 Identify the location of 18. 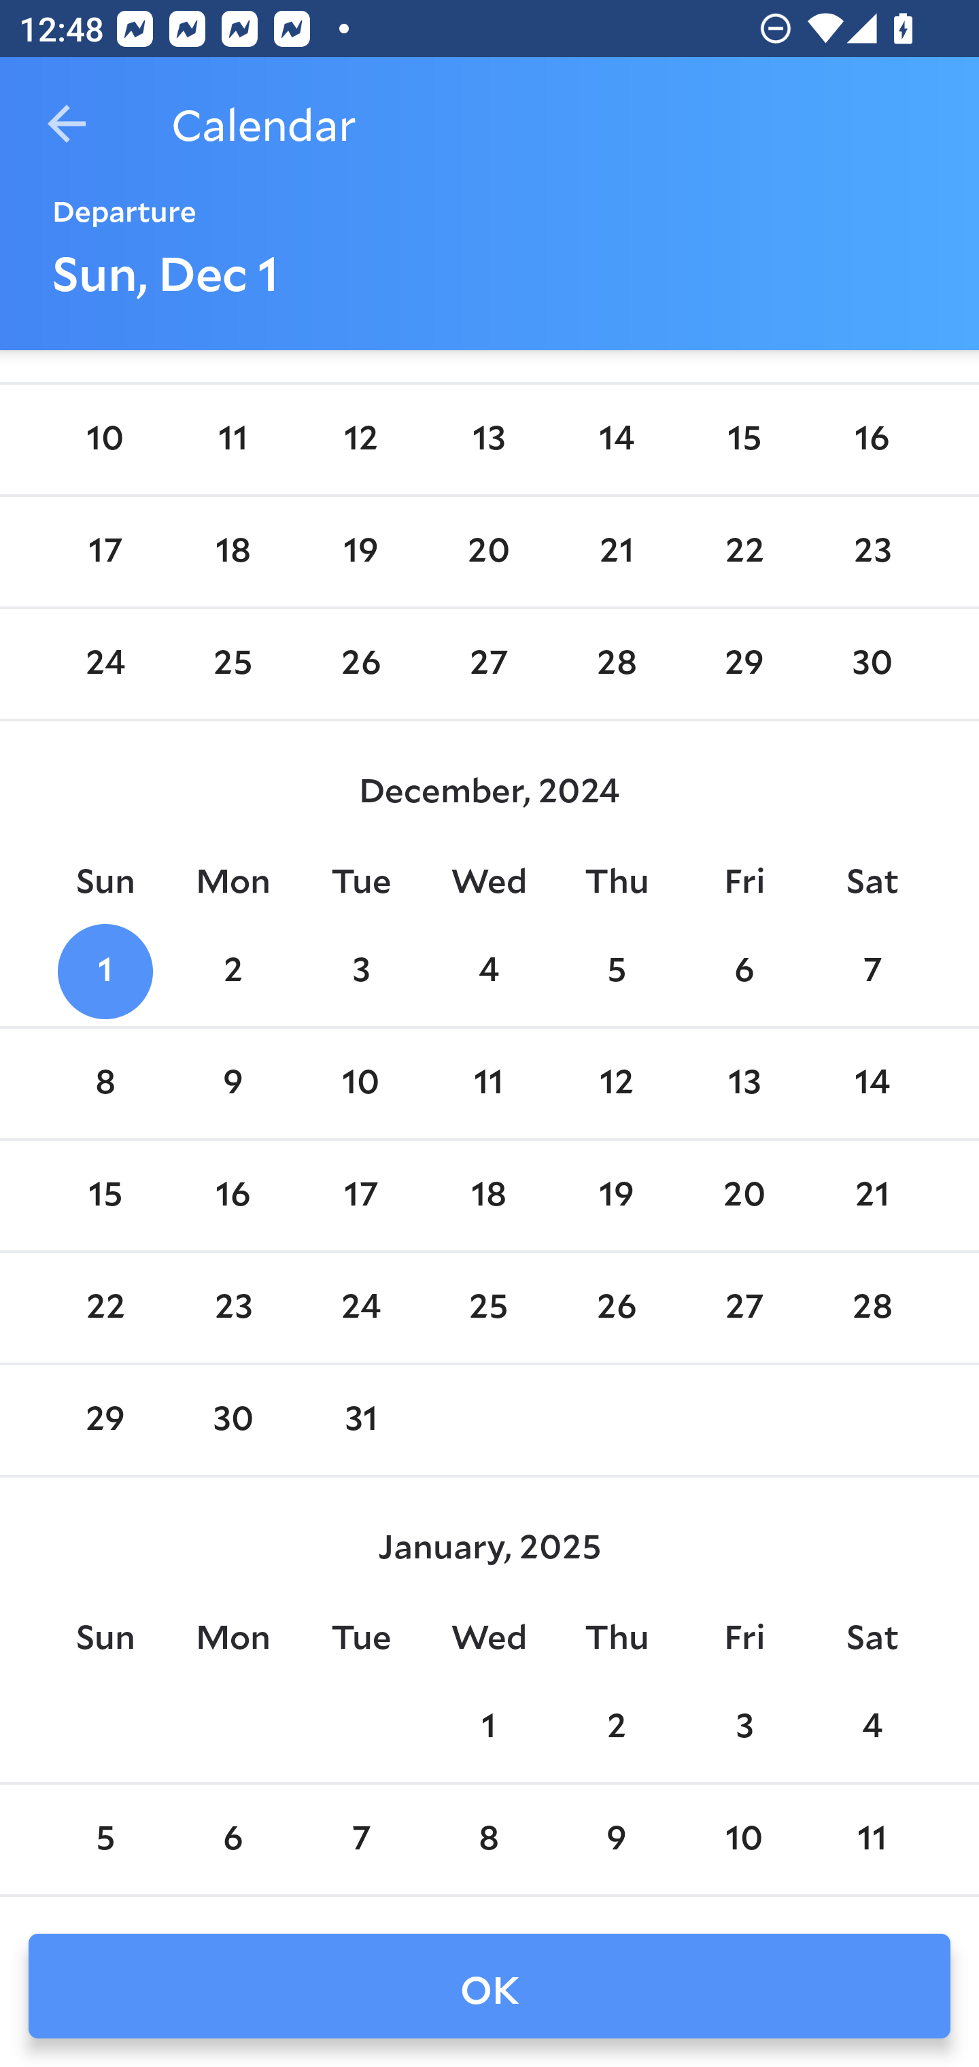
(489, 1197).